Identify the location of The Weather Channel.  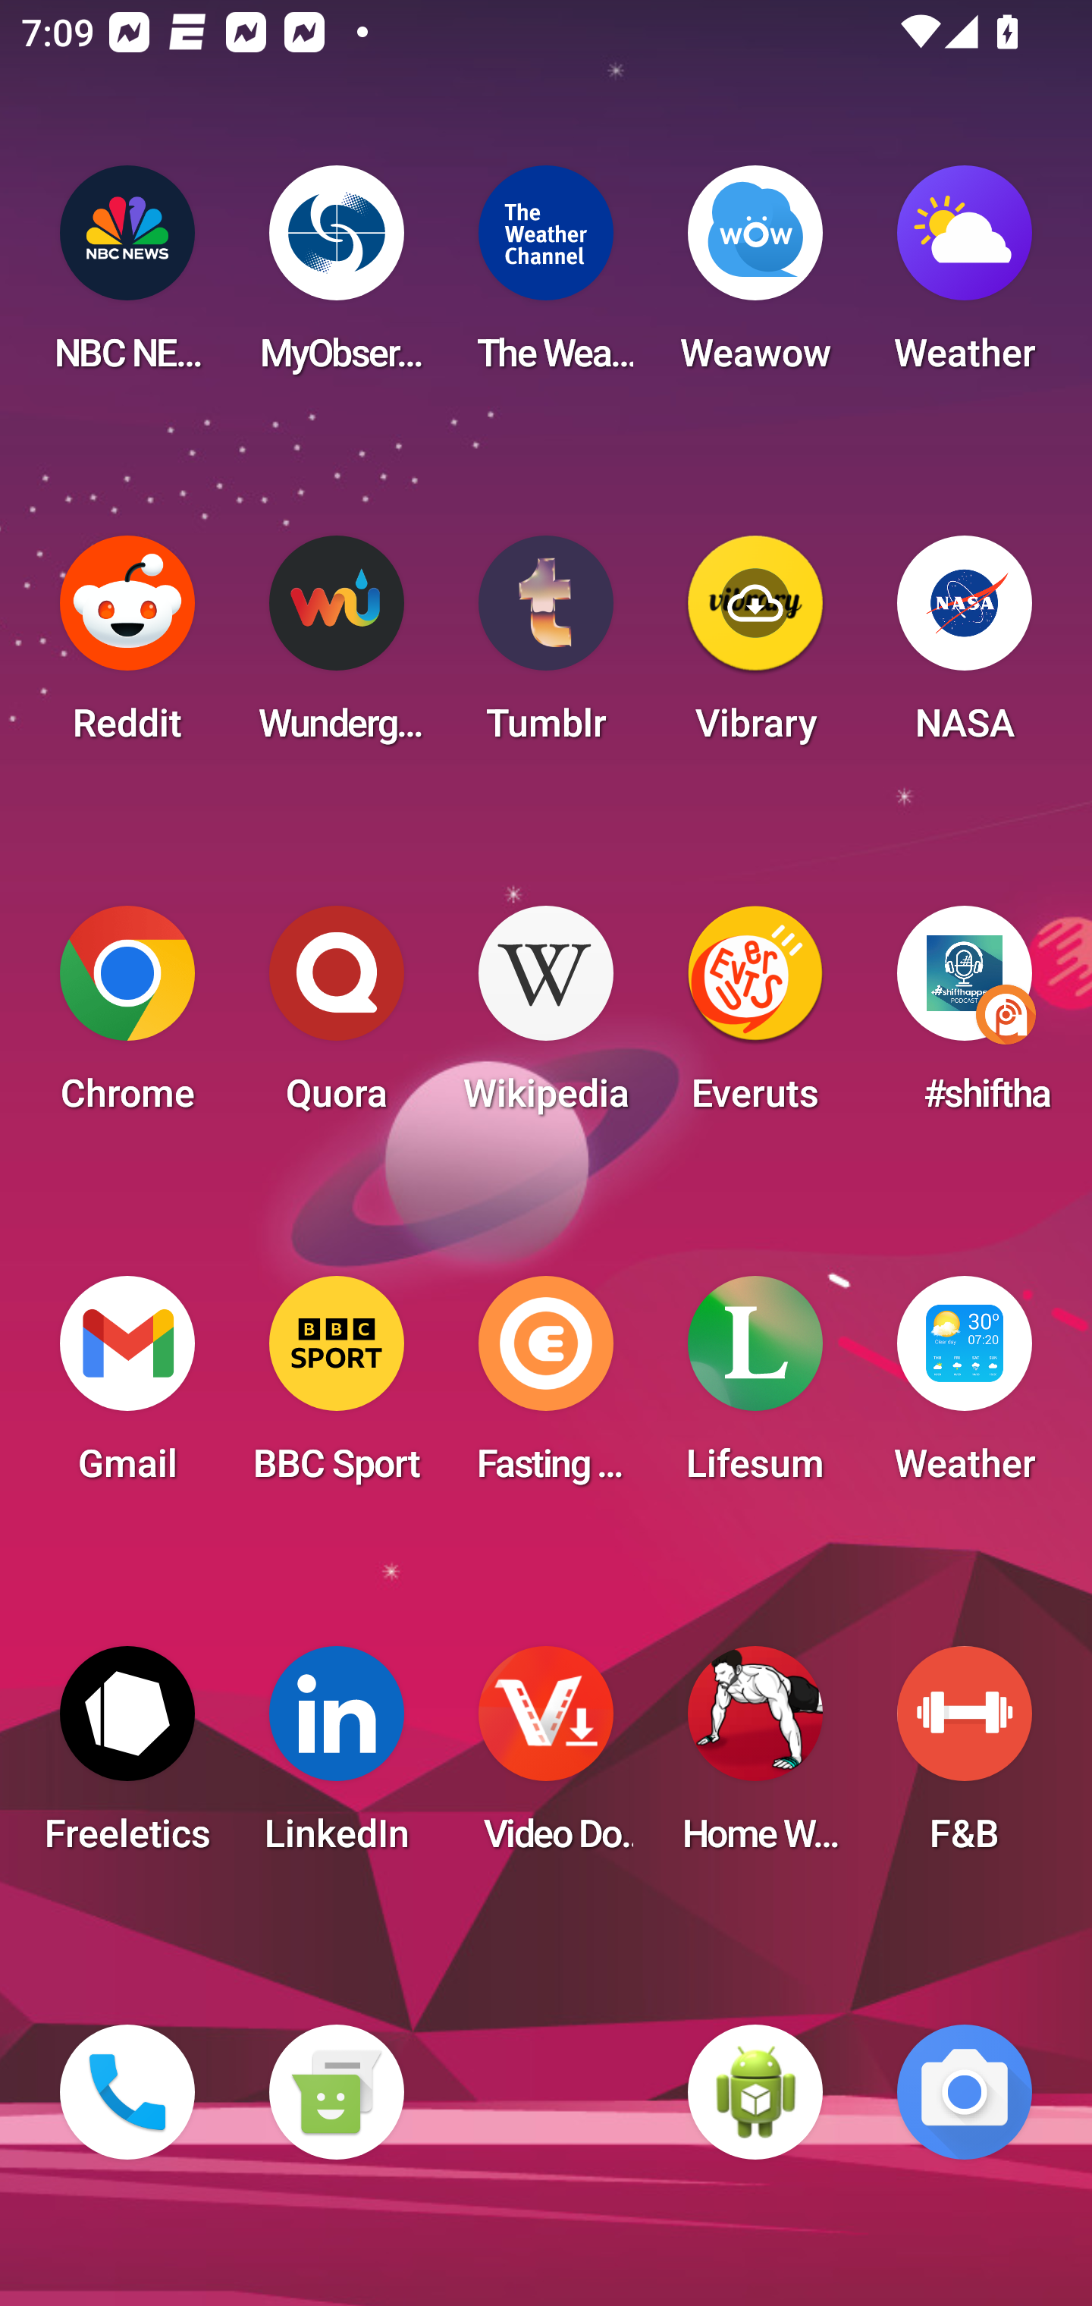
(546, 278).